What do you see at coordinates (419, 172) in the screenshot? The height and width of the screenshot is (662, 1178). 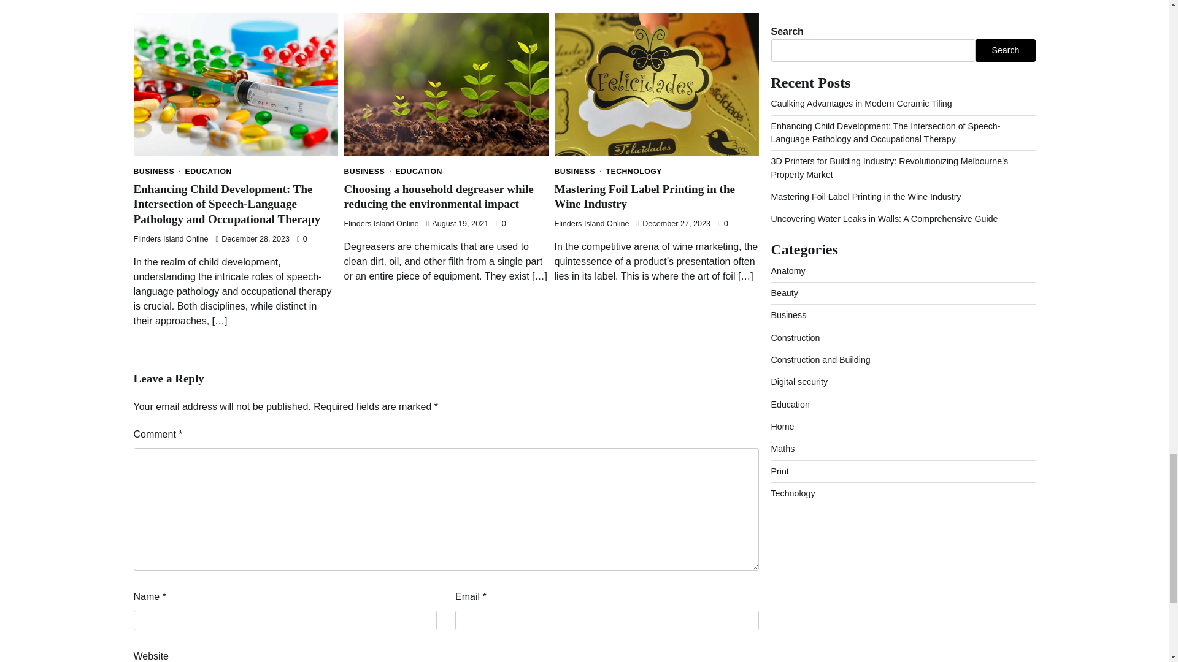 I see `EDUCATION` at bounding box center [419, 172].